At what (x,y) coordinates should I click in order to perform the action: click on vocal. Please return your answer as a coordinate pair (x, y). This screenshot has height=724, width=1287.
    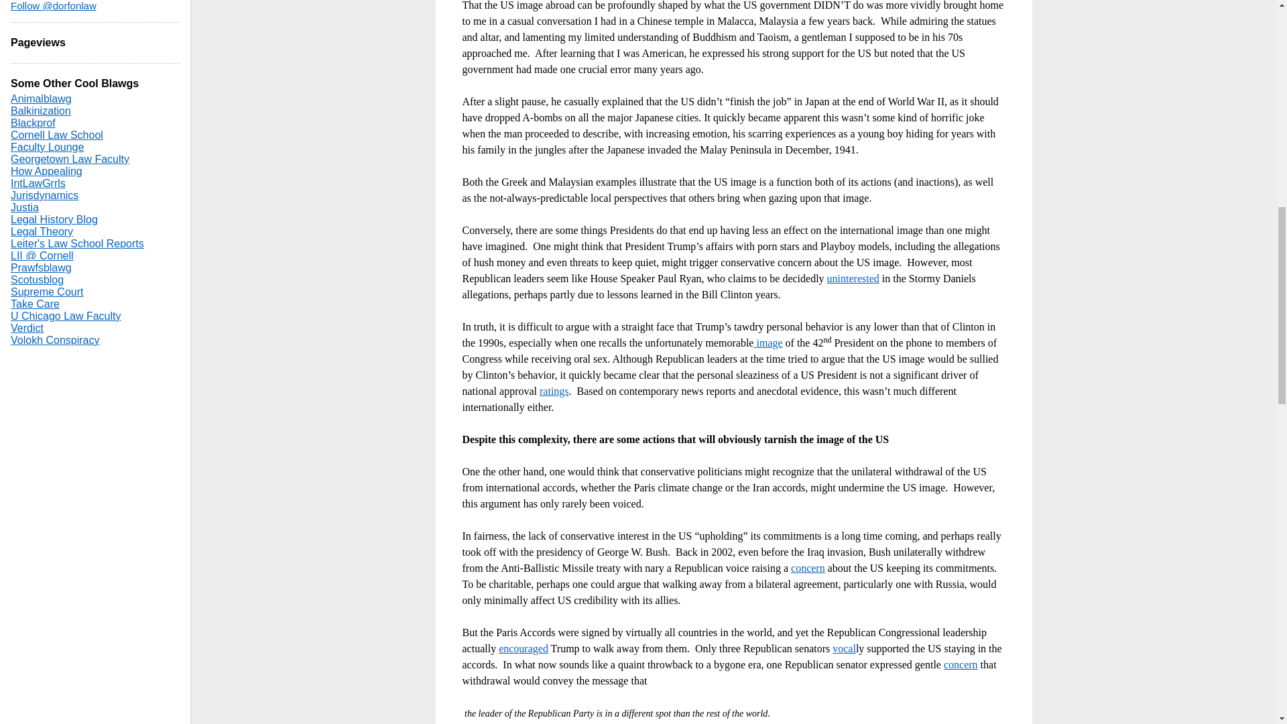
    Looking at the image, I should click on (844, 648).